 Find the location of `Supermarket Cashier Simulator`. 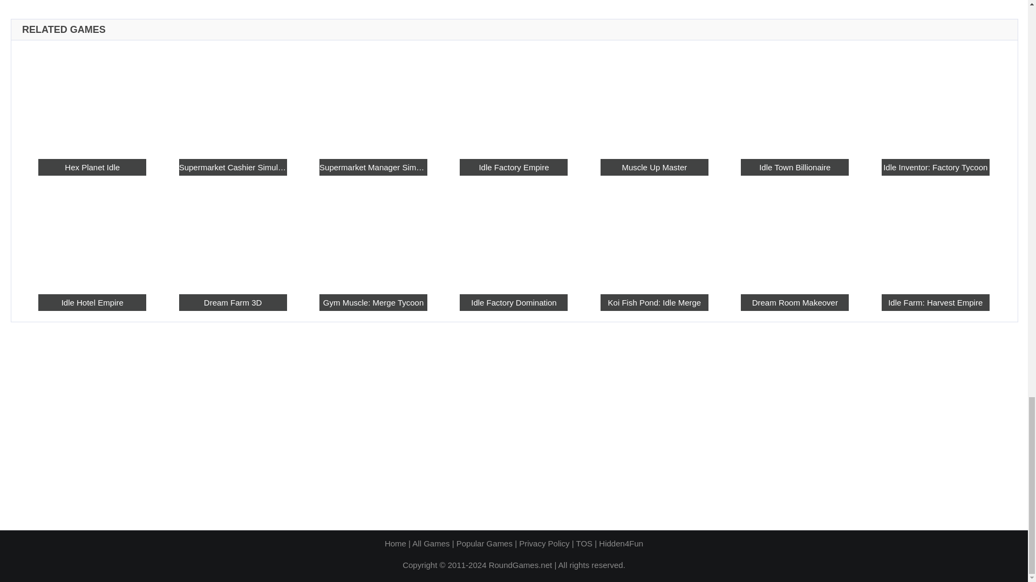

Supermarket Cashier Simulator is located at coordinates (233, 167).